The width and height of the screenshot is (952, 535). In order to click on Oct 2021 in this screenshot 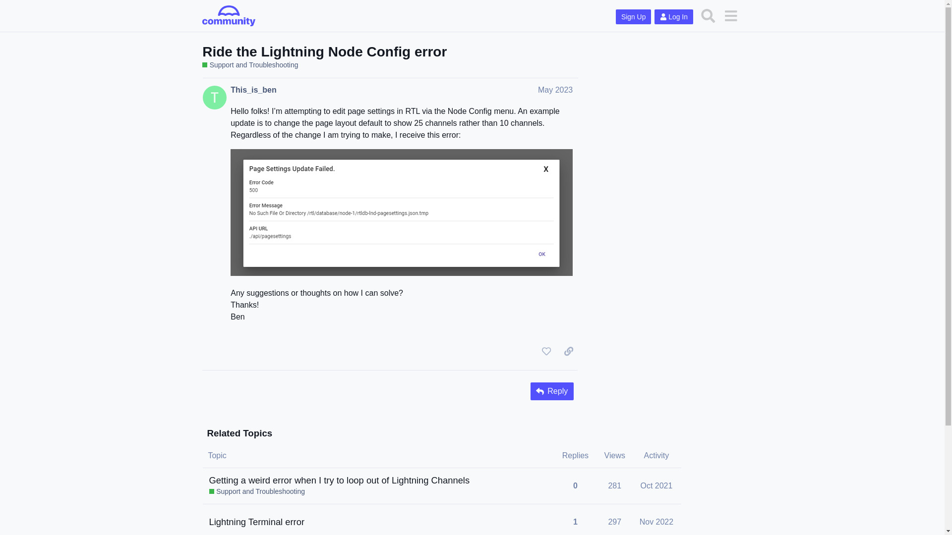, I will do `click(656, 522)`.